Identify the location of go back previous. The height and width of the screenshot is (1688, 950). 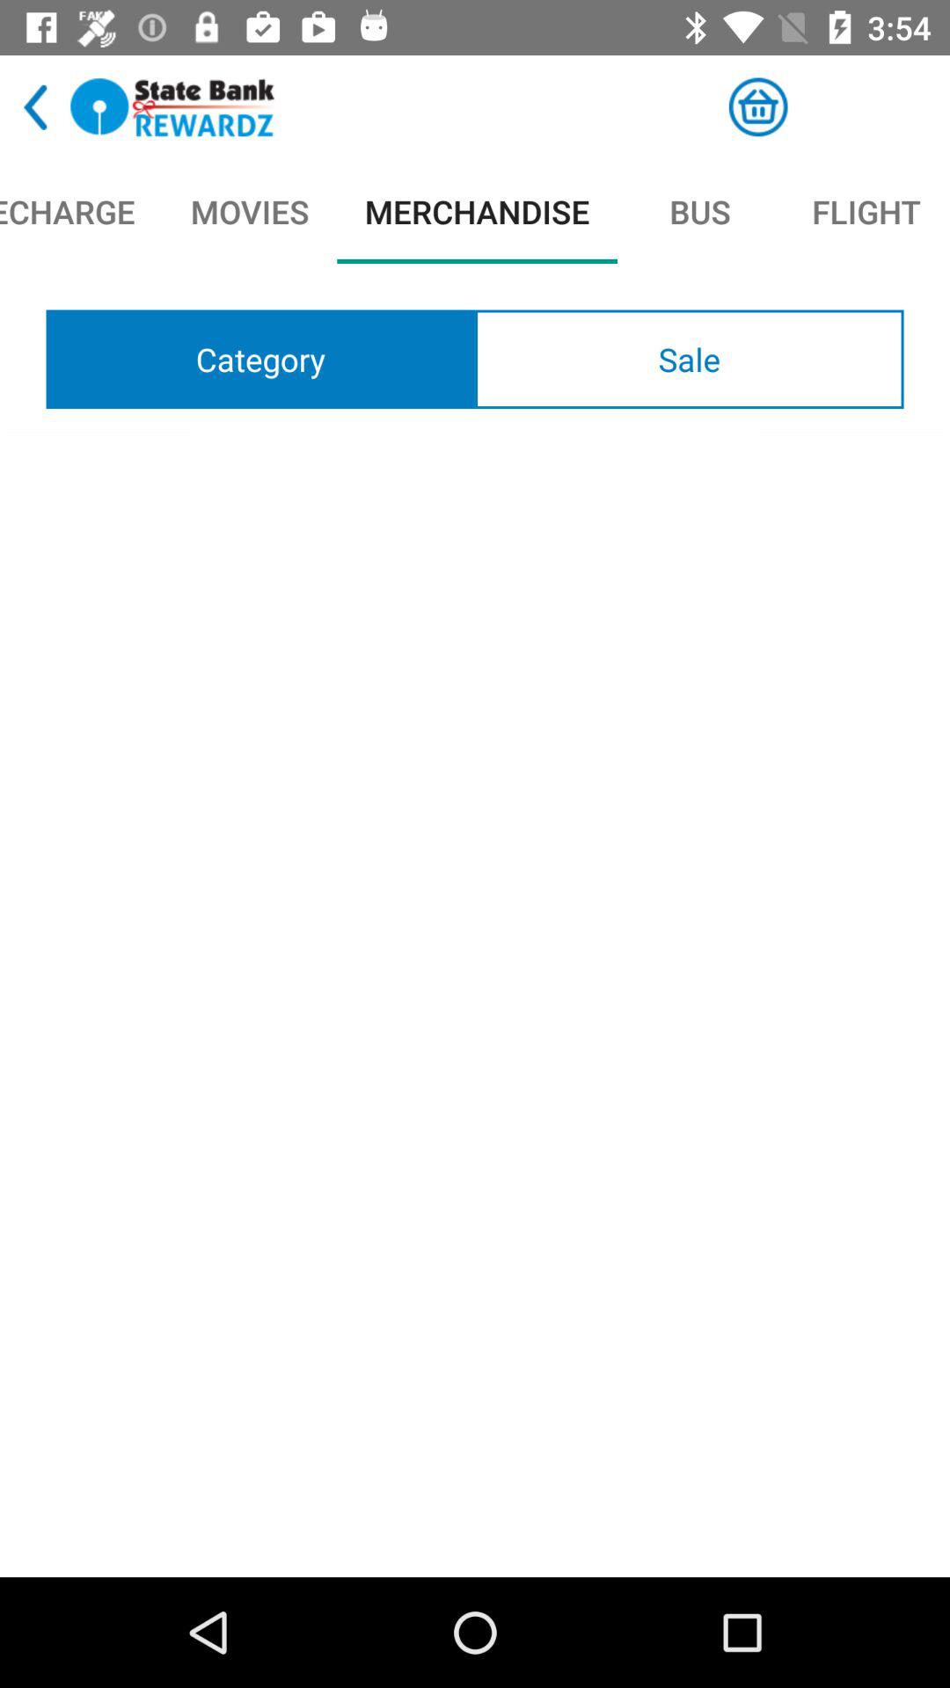
(35, 107).